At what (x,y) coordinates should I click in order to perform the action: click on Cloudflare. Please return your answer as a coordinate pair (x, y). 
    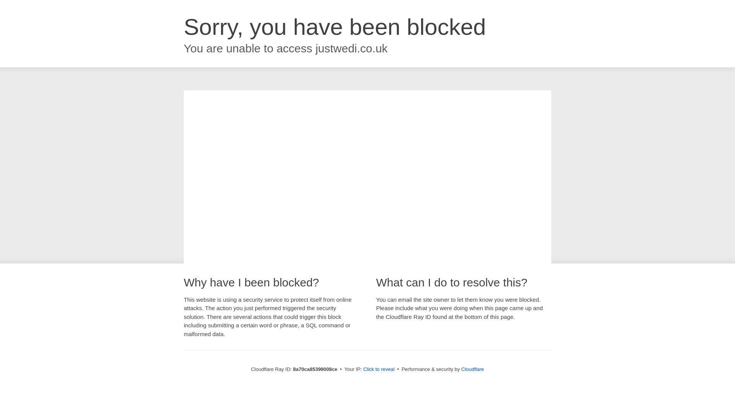
    Looking at the image, I should click on (472, 369).